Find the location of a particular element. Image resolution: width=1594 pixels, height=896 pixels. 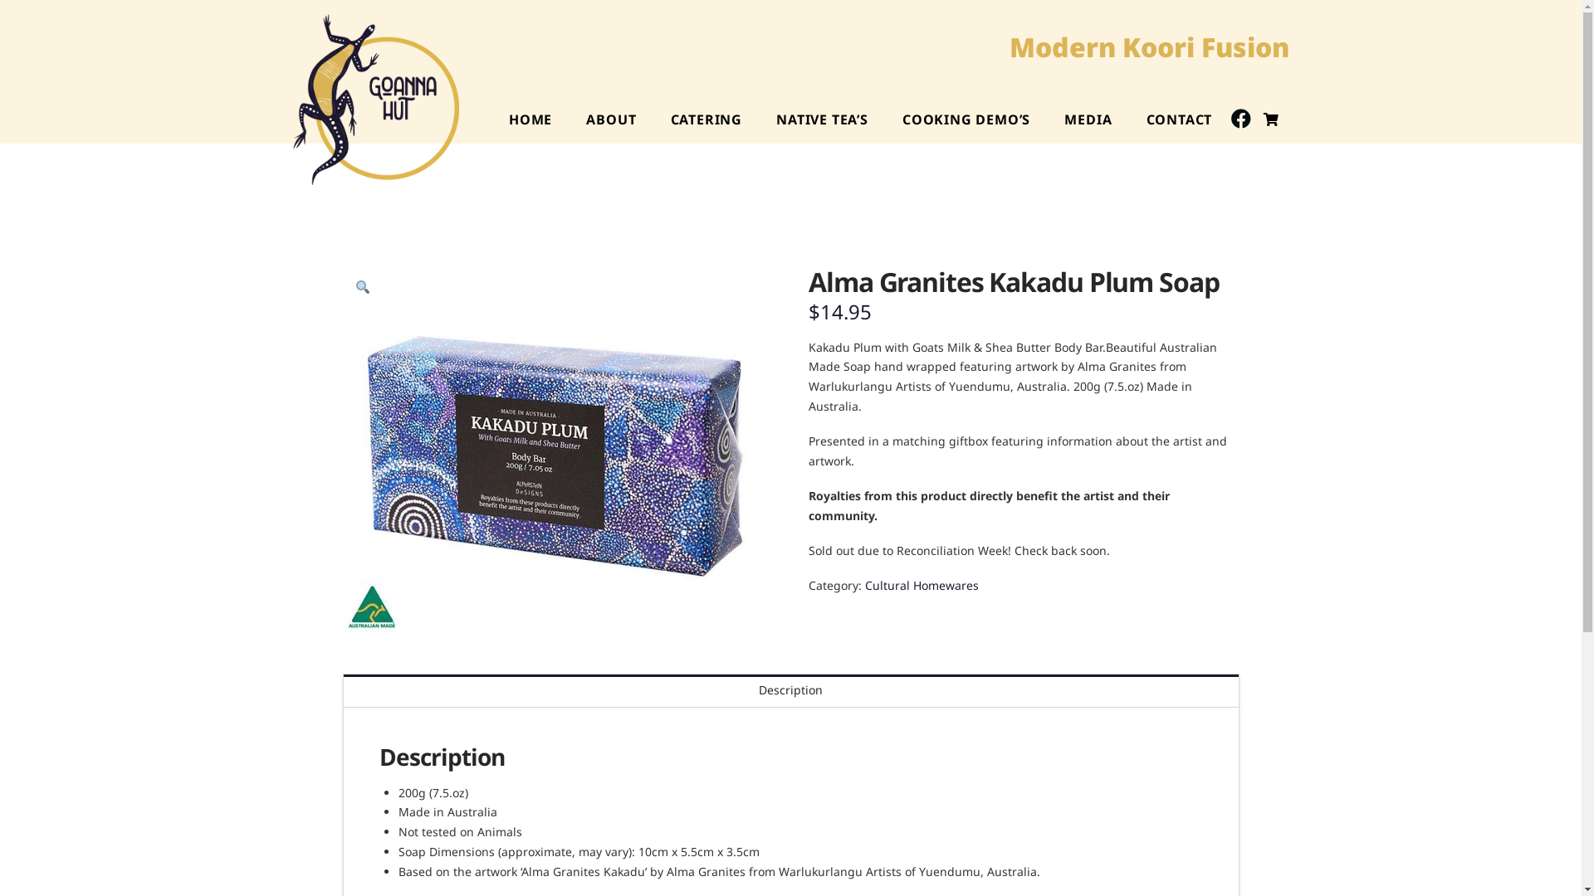

Cultural Homewares is located at coordinates (922, 586).